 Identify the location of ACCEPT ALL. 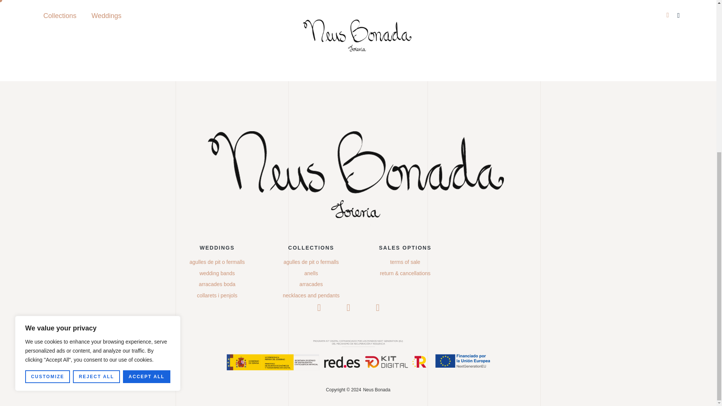
(147, 137).